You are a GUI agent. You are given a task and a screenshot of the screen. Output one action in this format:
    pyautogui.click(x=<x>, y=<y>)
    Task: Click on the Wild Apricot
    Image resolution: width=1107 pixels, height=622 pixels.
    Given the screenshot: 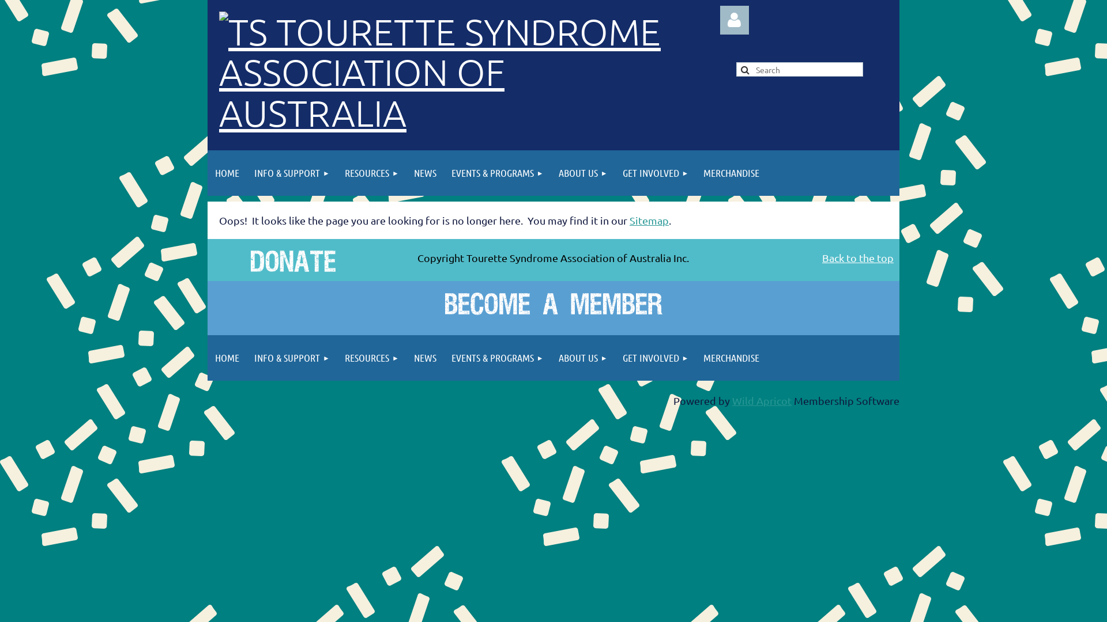 What is the action you would take?
    pyautogui.click(x=762, y=401)
    